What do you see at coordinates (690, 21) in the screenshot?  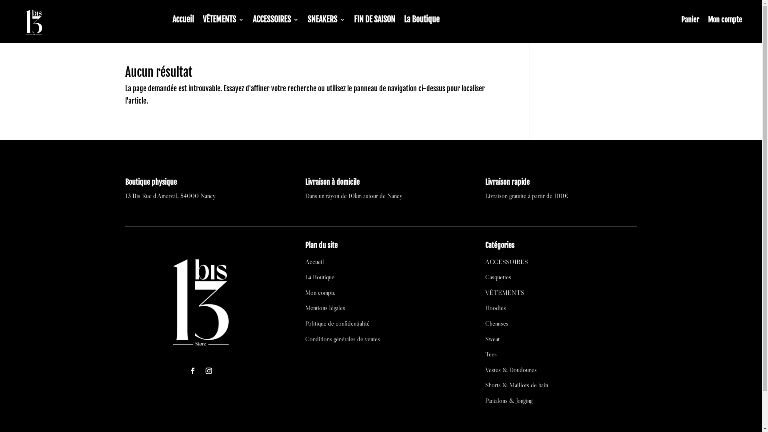 I see `Panier` at bounding box center [690, 21].